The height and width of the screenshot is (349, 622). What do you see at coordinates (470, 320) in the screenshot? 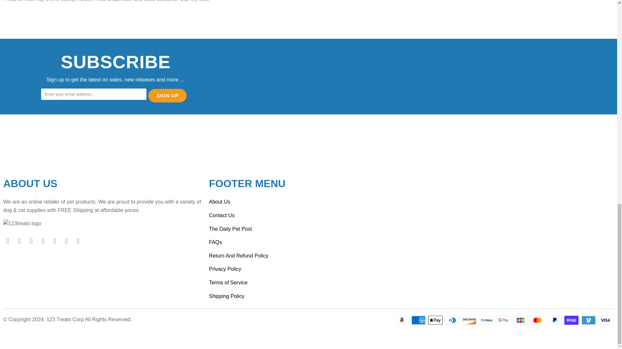
I see `Discover` at bounding box center [470, 320].